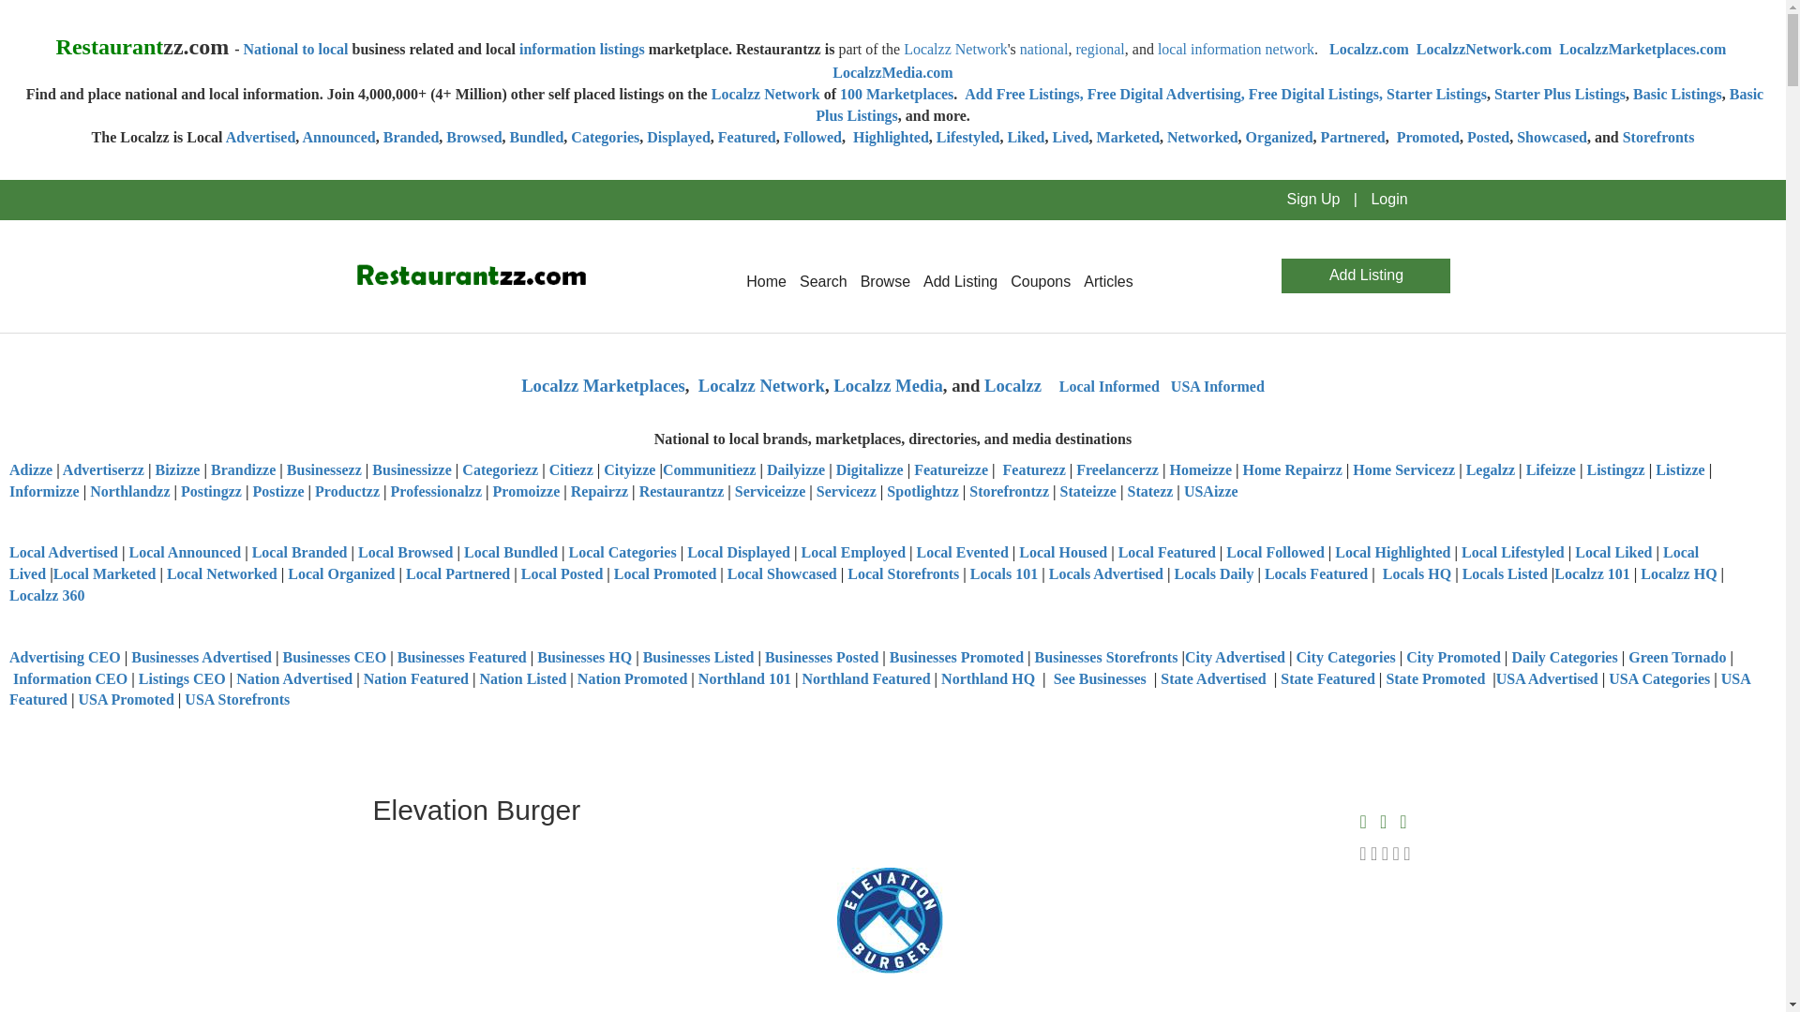 This screenshot has height=1012, width=1800. Describe the element at coordinates (967, 137) in the screenshot. I see `Lifestyled` at that location.